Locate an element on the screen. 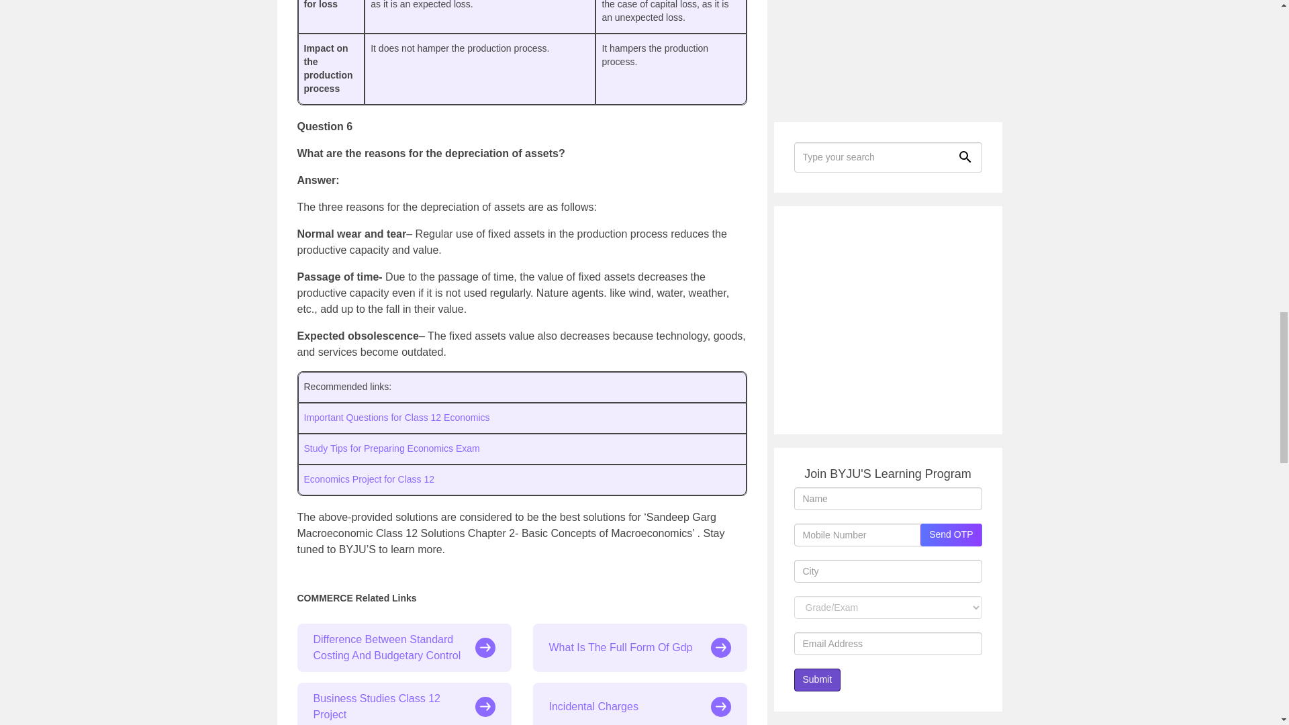 The image size is (1289, 725). Difference Between Standard Costing And Budgetary Control is located at coordinates (403, 647).